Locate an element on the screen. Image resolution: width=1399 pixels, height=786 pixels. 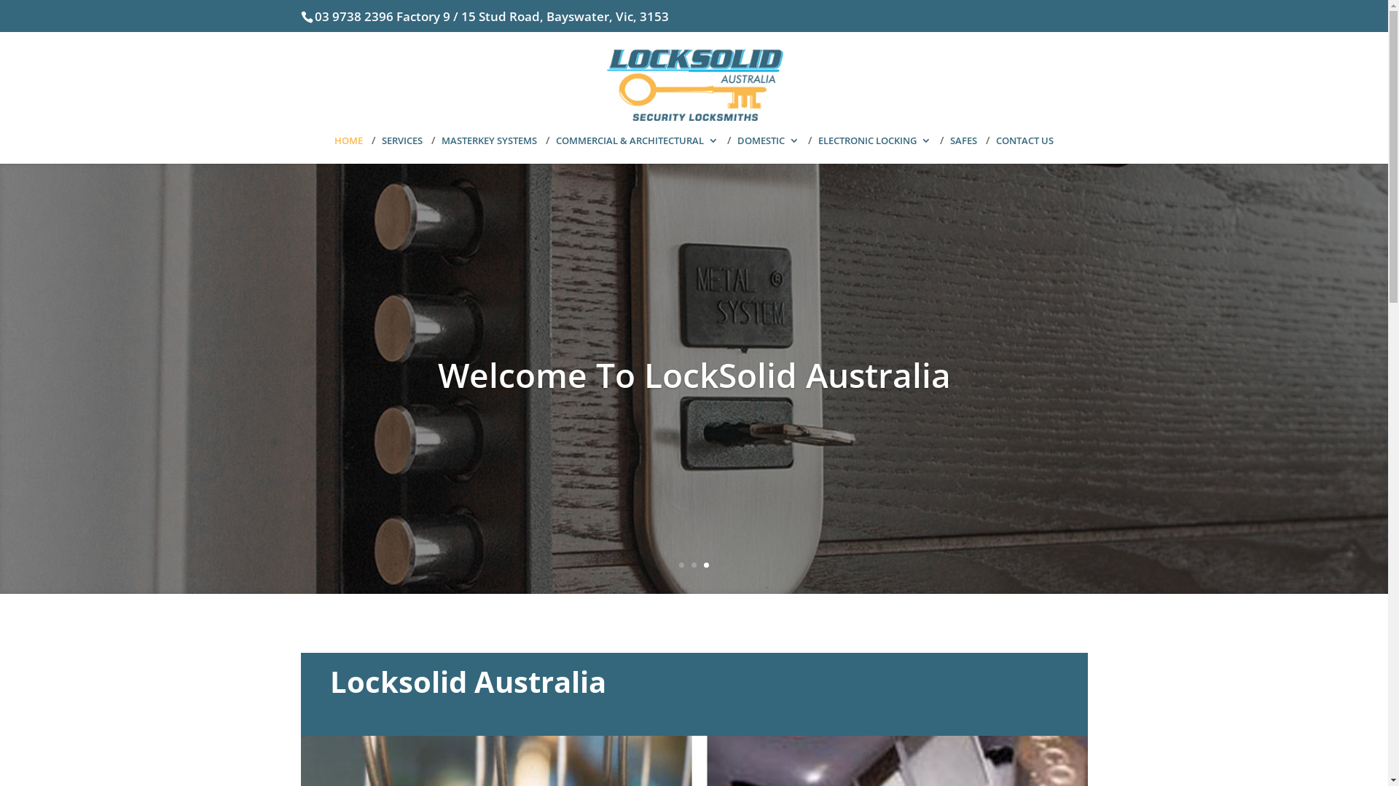
3 is located at coordinates (706, 565).